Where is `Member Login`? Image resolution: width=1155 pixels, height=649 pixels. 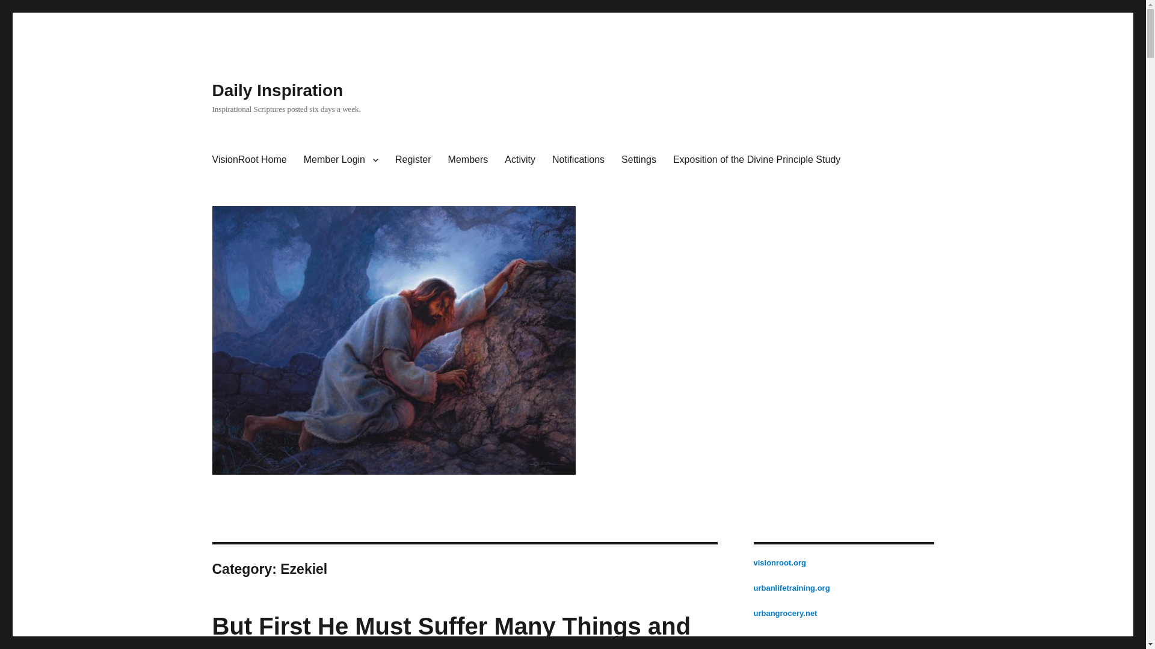
Member Login is located at coordinates (341, 160).